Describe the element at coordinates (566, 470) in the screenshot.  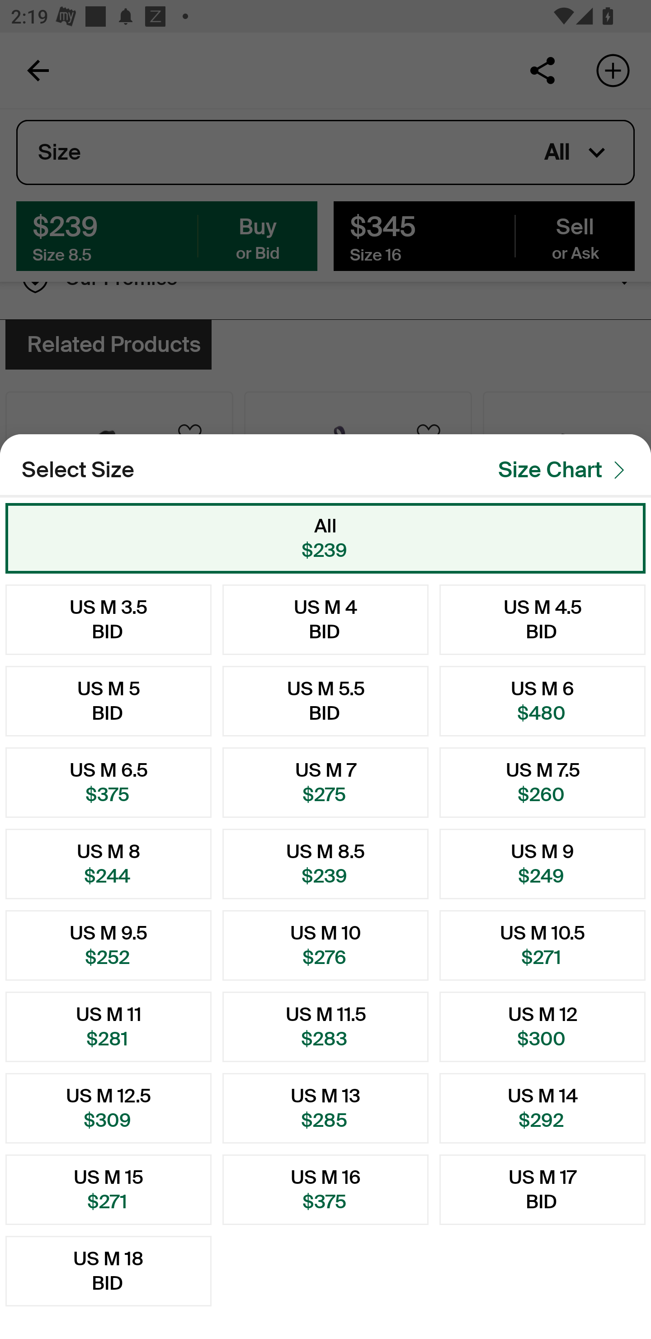
I see `Size Chart` at that location.